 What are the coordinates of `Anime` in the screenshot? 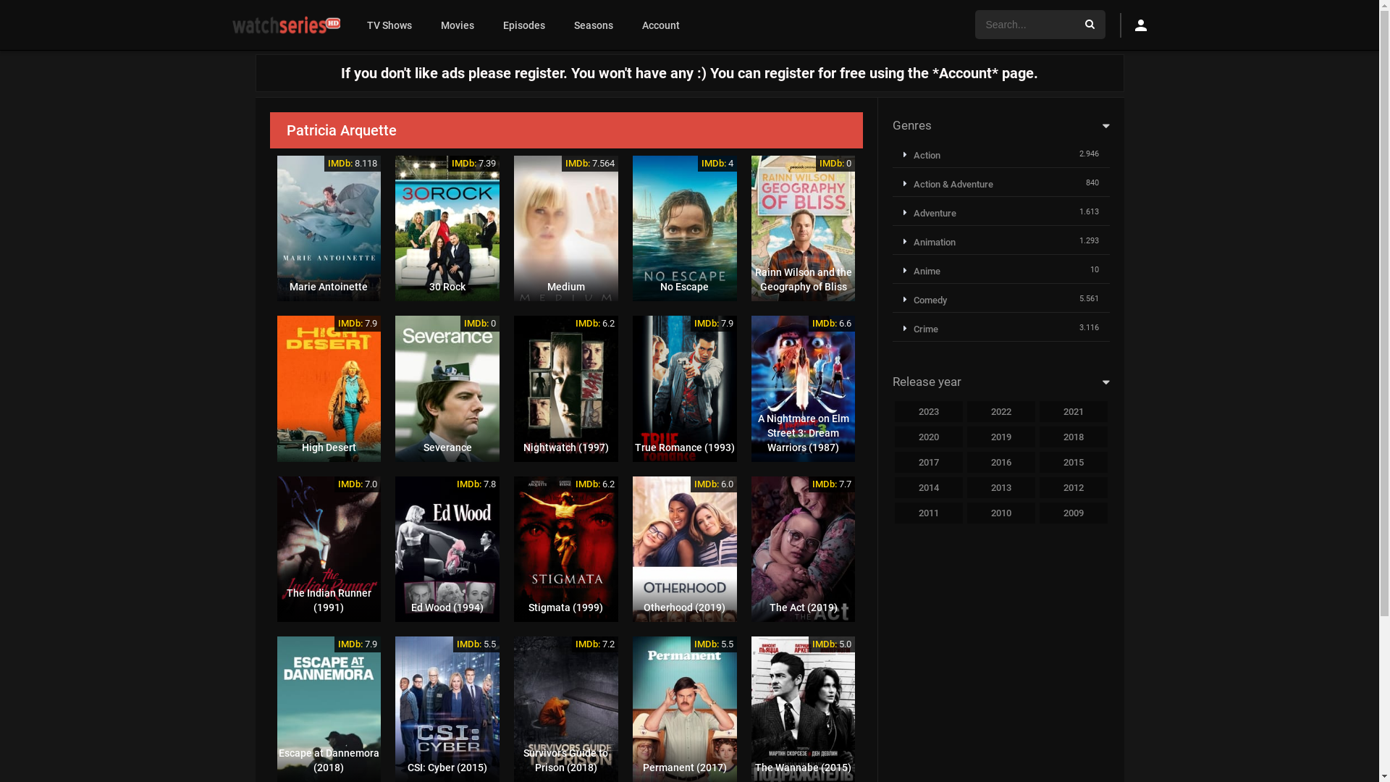 It's located at (922, 271).